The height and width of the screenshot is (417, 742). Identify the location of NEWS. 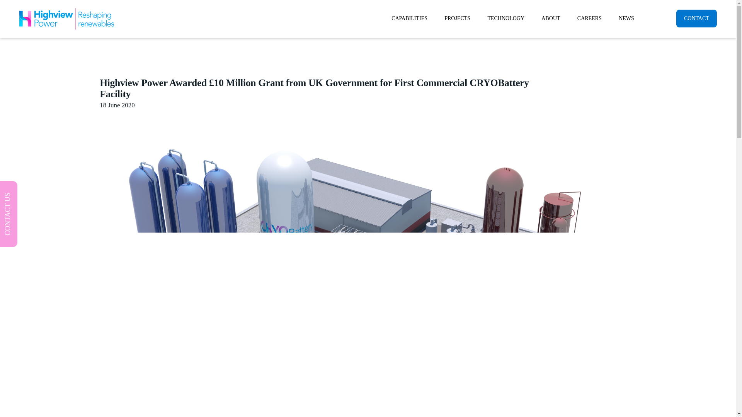
(626, 19).